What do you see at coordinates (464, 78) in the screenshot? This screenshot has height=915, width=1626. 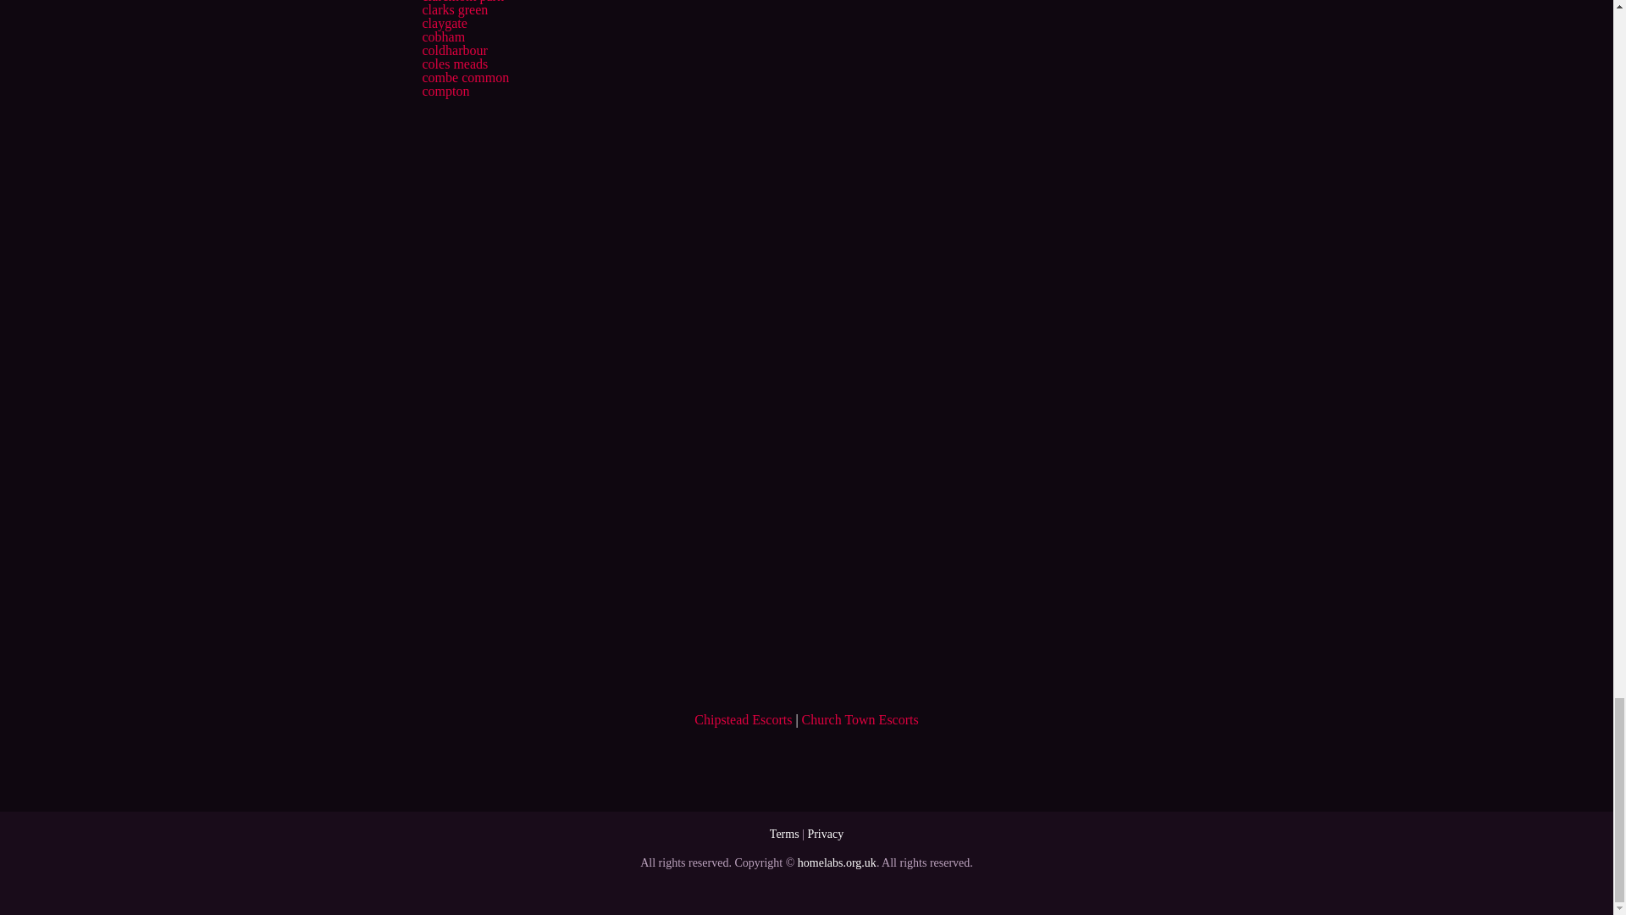 I see `combe common` at bounding box center [464, 78].